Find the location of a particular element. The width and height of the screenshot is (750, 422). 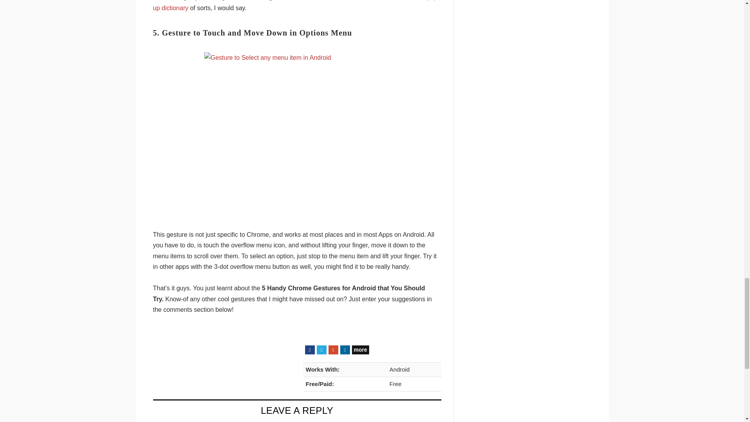

pop-up dictionary is located at coordinates (296, 5).